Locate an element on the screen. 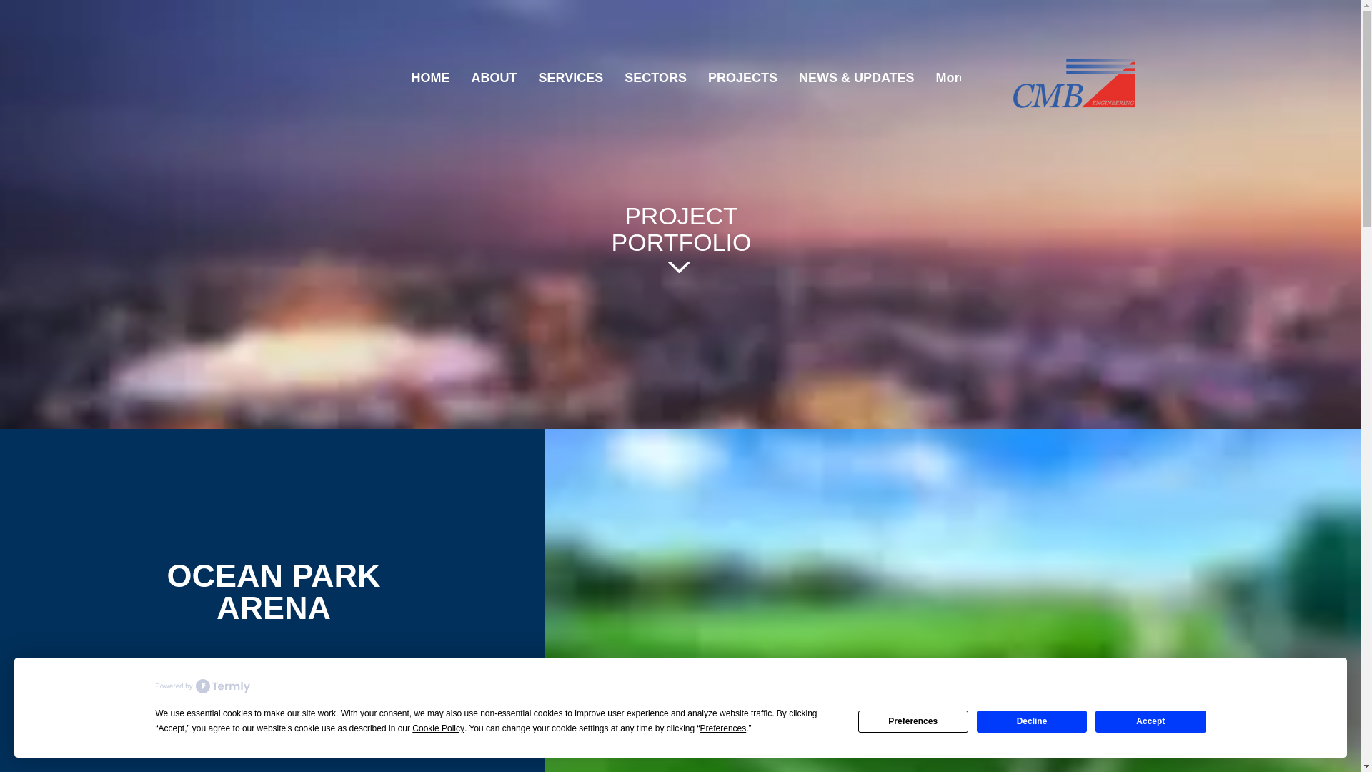  PROJECTS is located at coordinates (742, 83).